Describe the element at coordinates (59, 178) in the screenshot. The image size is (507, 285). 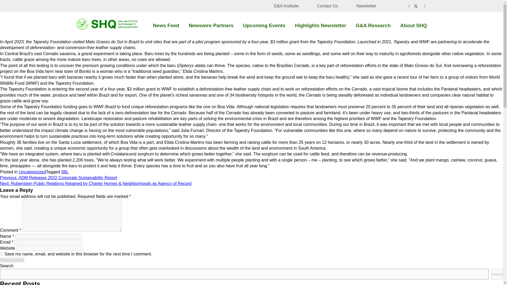
I see `Previous: ADM Releases 2022 Corporate Sustainability Report` at that location.